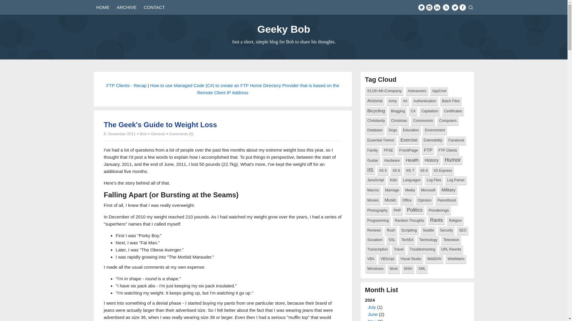 The width and height of the screenshot is (572, 321). Describe the element at coordinates (284, 29) in the screenshot. I see `Geeky Bob` at that location.